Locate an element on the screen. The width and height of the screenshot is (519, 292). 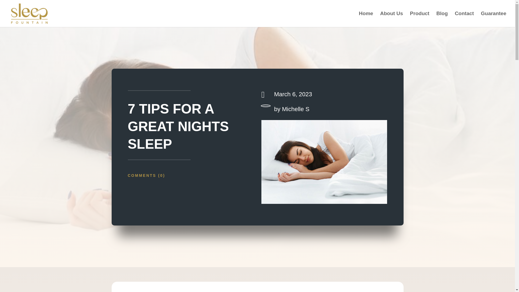
Home is located at coordinates (366, 19).